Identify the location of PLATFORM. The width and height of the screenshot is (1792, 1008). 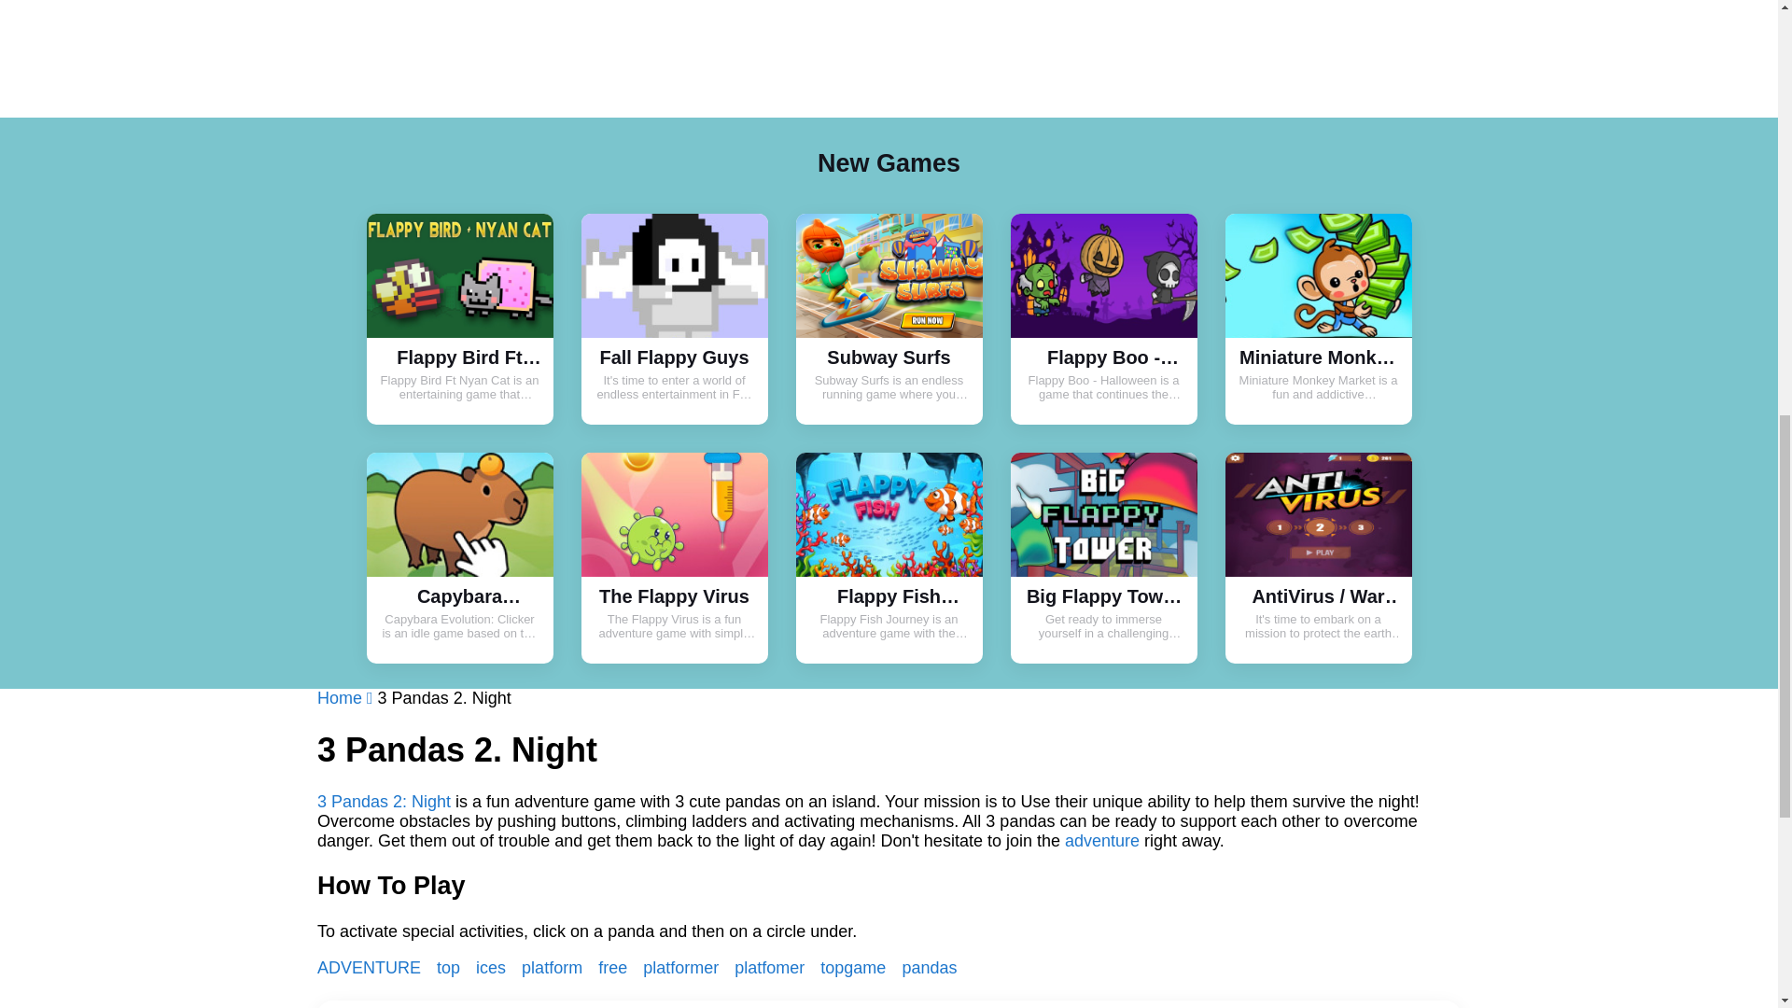
(554, 967).